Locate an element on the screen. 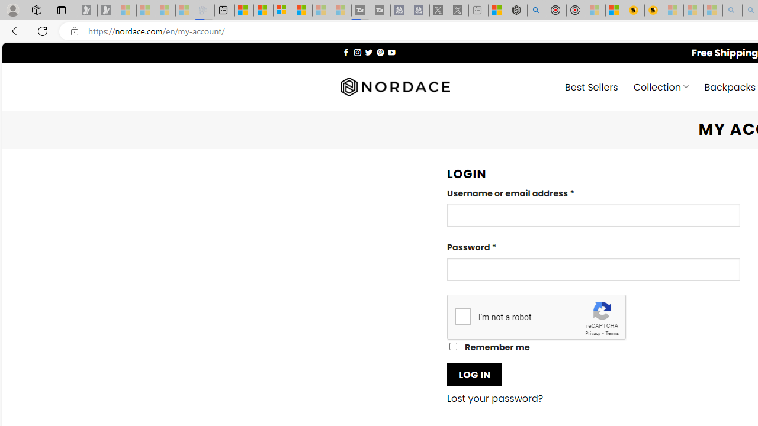 The width and height of the screenshot is (758, 426).  Best Sellers is located at coordinates (591, 86).